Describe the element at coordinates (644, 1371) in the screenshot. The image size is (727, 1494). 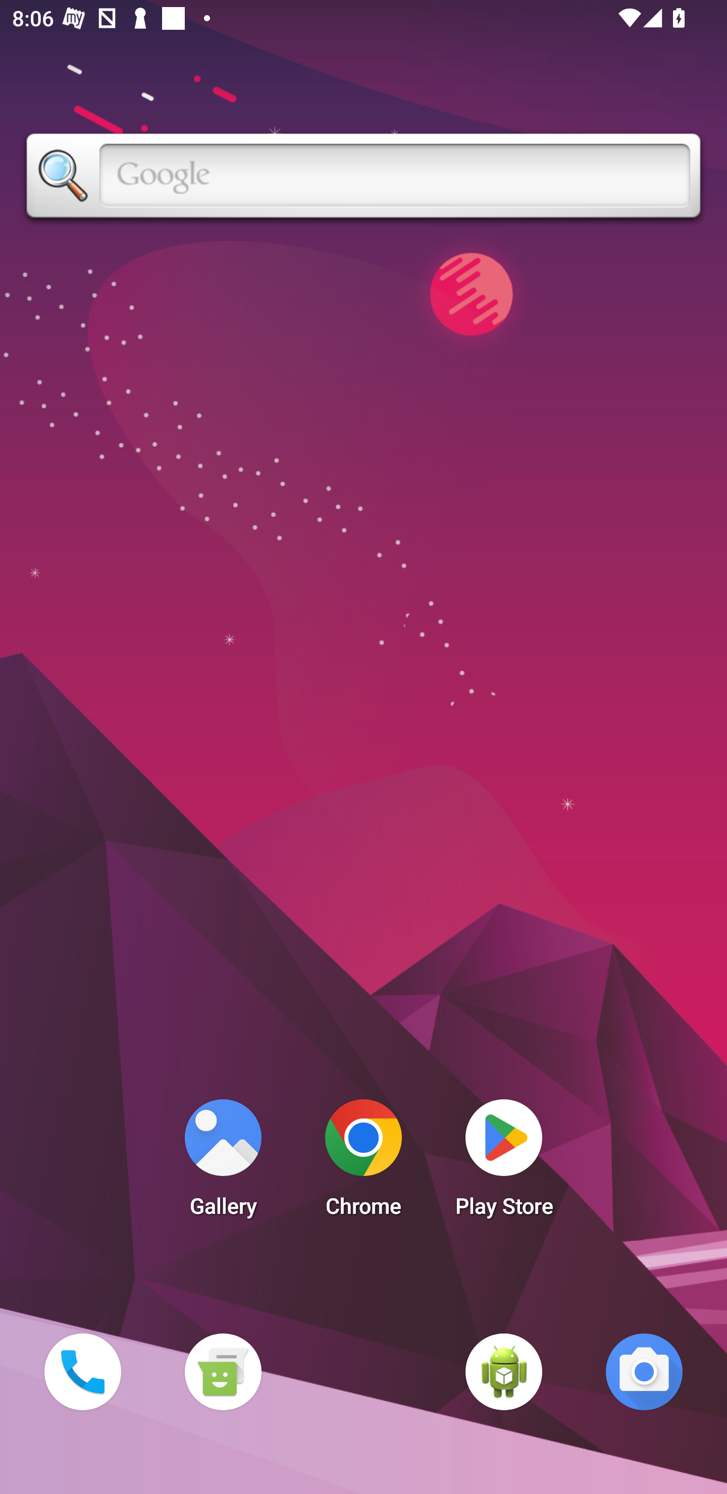
I see `Camera` at that location.